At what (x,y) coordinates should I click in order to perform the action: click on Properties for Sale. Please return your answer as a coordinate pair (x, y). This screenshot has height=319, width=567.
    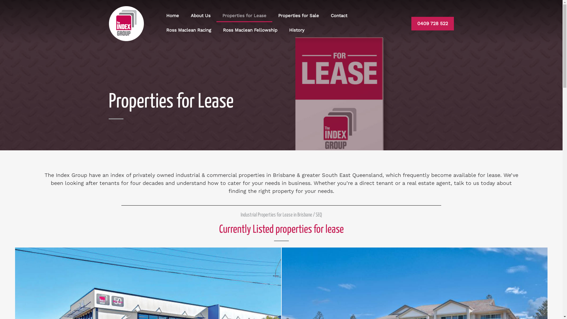
    Looking at the image, I should click on (299, 16).